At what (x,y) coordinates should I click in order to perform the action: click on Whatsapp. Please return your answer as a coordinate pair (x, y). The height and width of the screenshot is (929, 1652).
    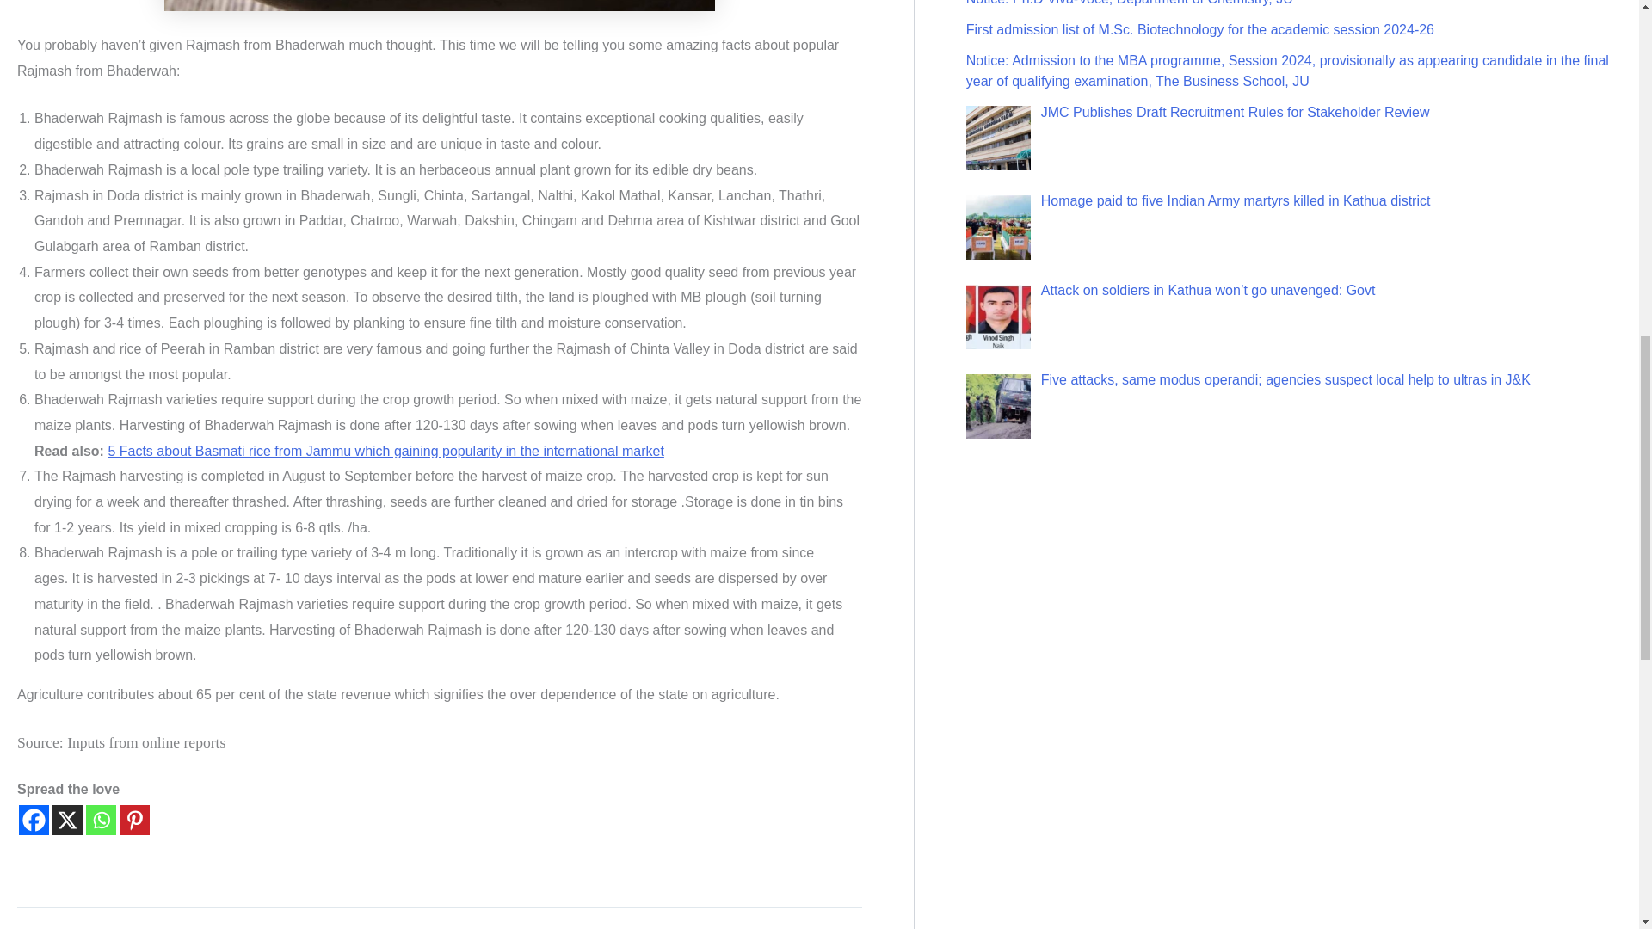
    Looking at the image, I should click on (100, 820).